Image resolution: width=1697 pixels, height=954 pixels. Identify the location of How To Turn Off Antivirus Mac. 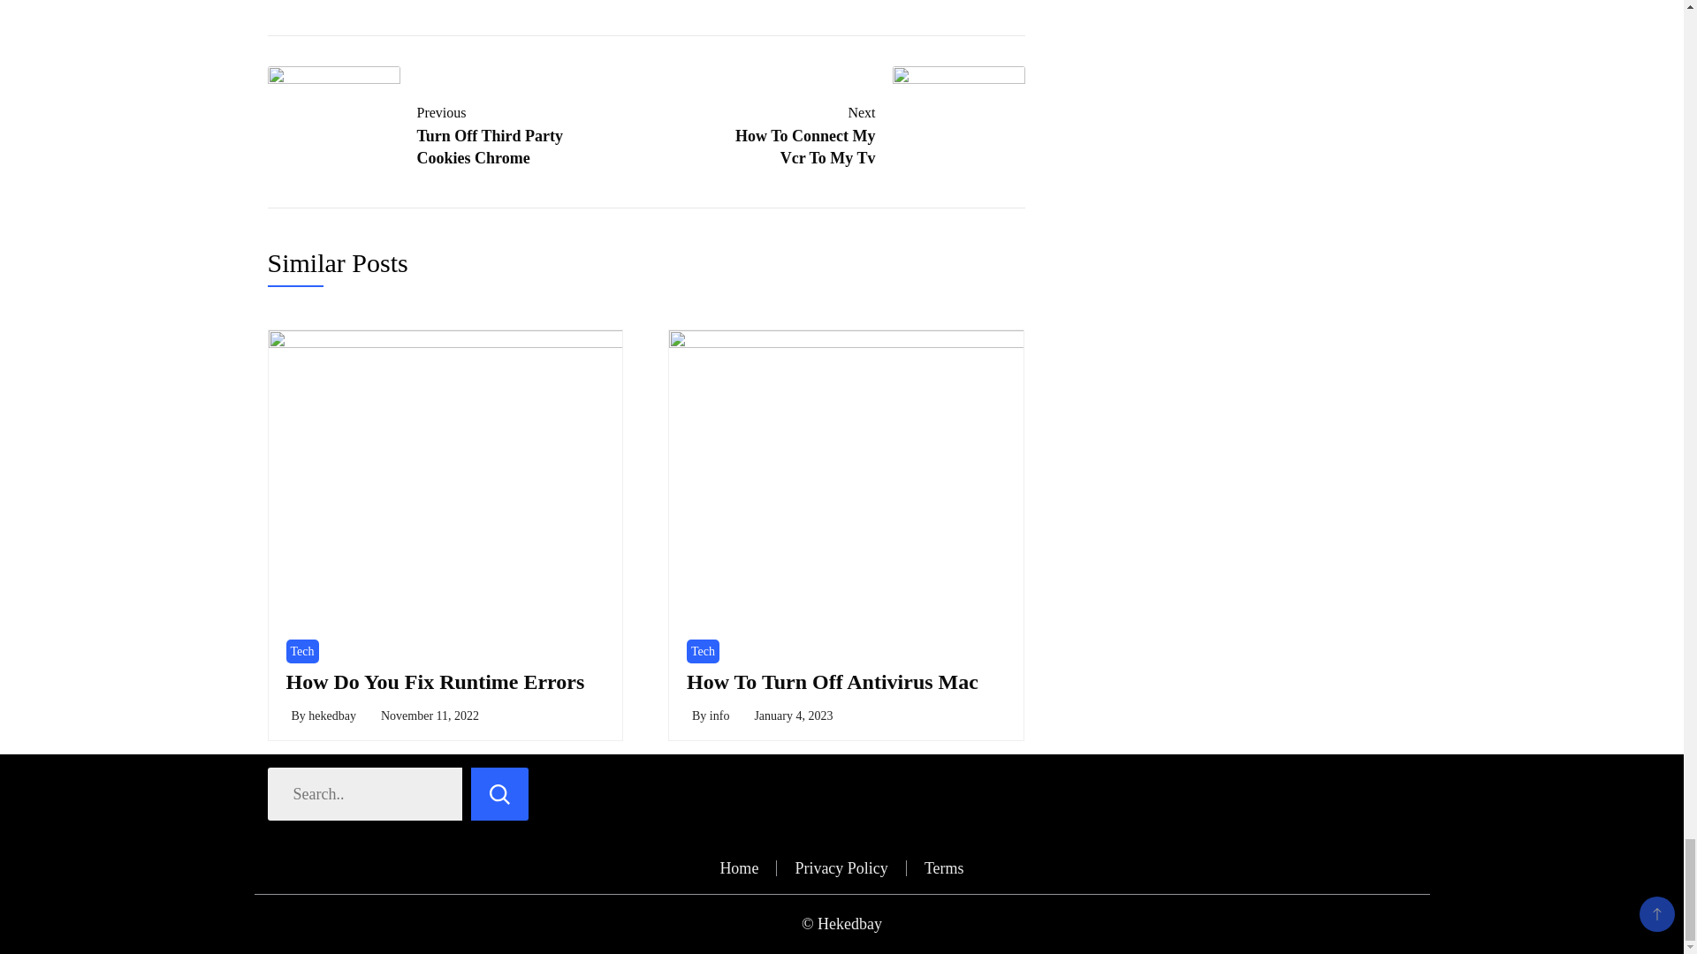
(862, 132).